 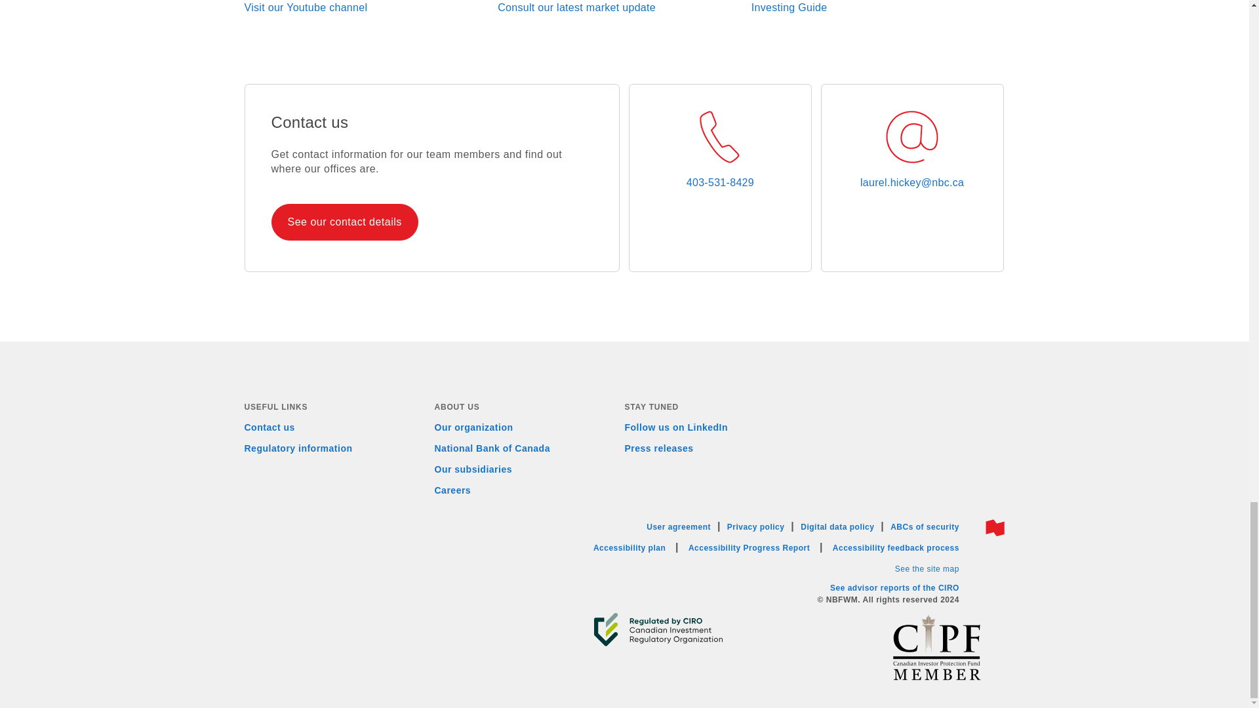 I want to click on Our organization, so click(x=473, y=427).